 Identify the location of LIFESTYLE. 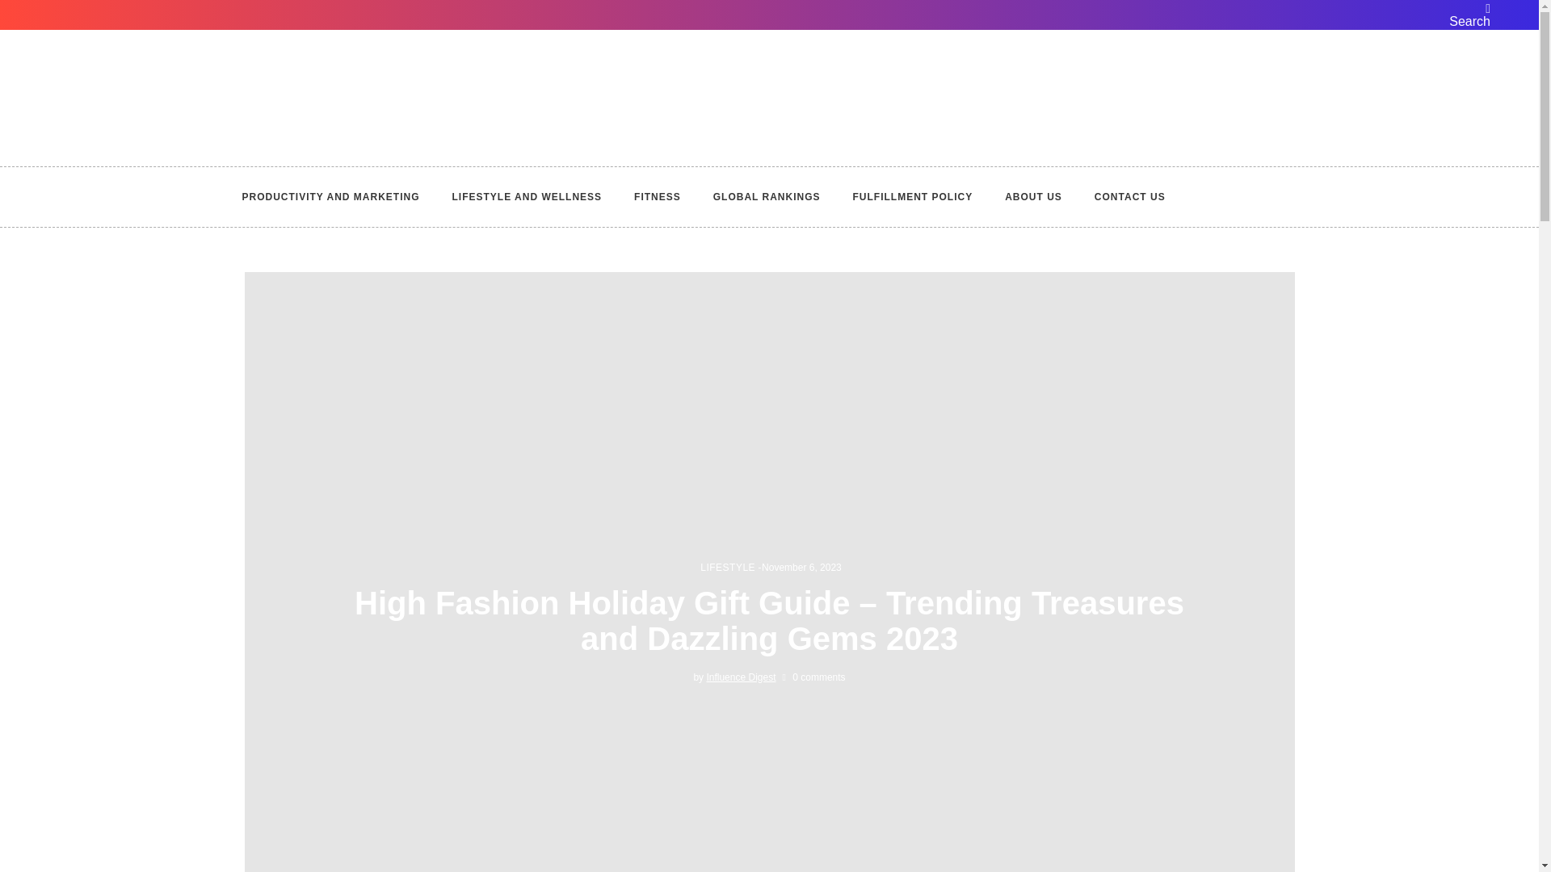
(728, 567).